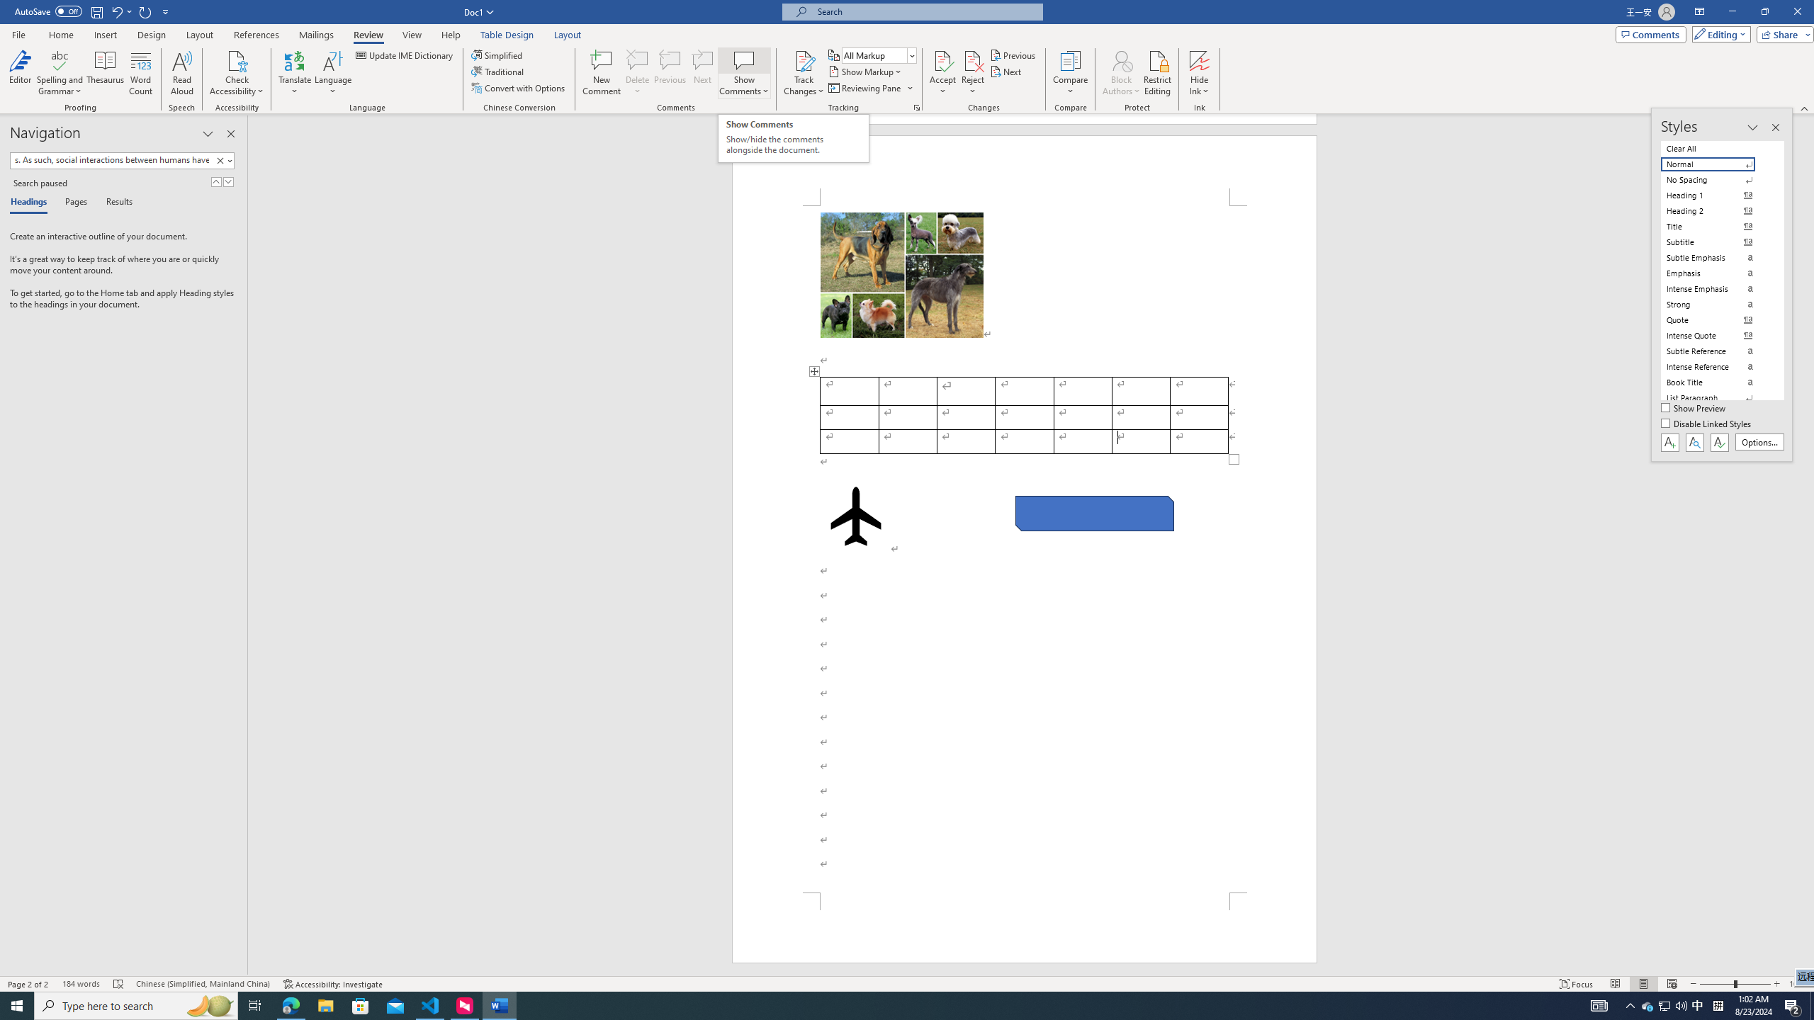 The image size is (1814, 1020). I want to click on Word Count 184 words, so click(81, 984).